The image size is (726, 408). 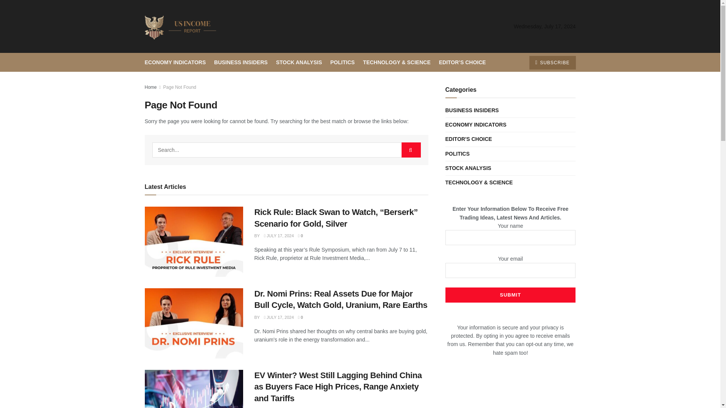 I want to click on STOCK ANALYSIS, so click(x=299, y=62).